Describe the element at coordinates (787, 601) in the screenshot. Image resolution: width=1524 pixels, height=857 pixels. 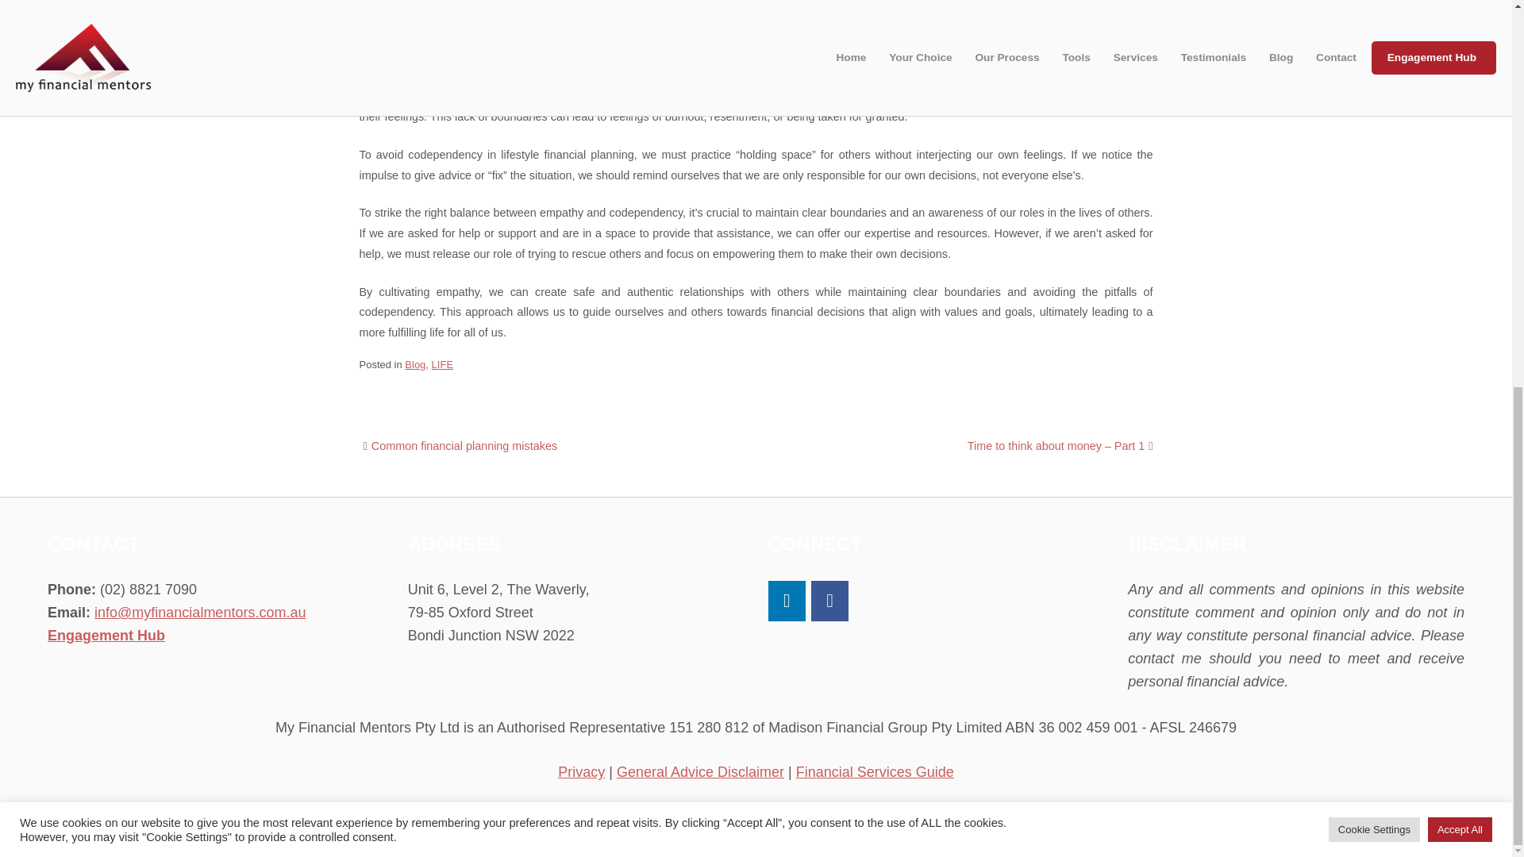
I see `My Financial Mentors on Linkedin` at that location.